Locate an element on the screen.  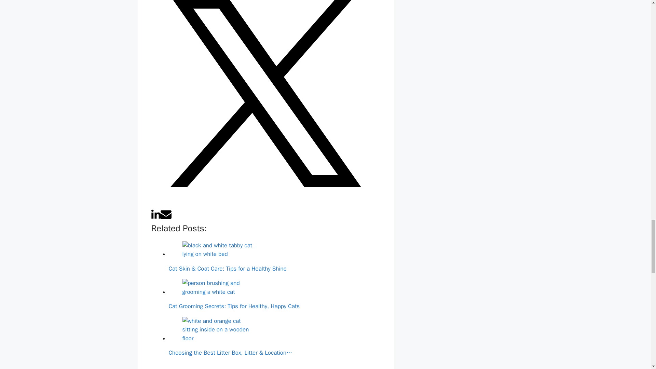
Your Cat's First Vet Visit: Essential Guide is located at coordinates (220, 366).